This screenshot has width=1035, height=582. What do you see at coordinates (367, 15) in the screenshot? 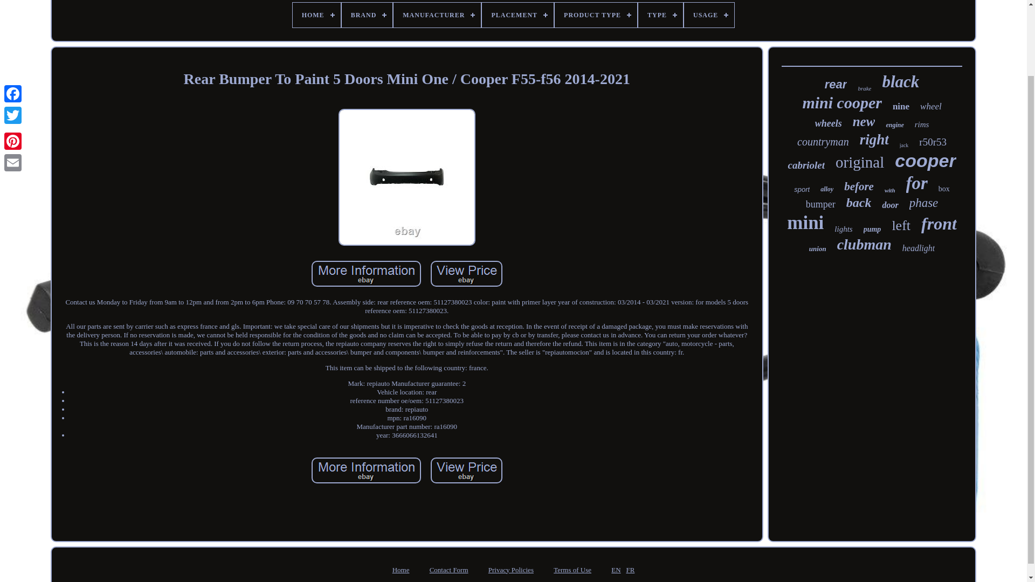
I see `BRAND` at bounding box center [367, 15].